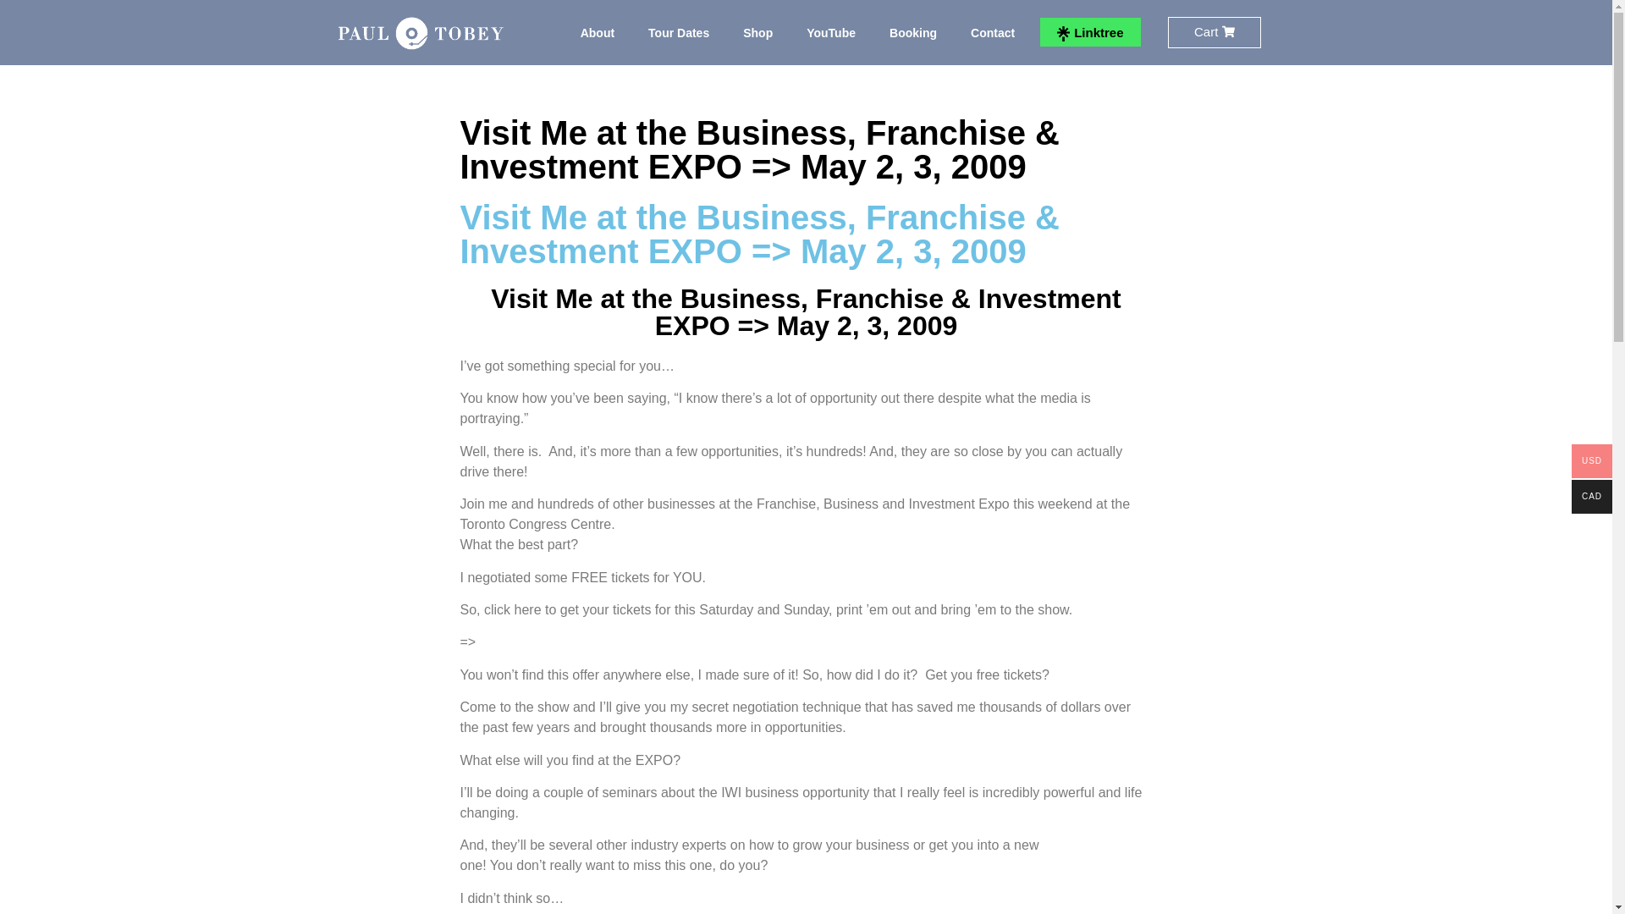  I want to click on Contact, so click(993, 32).